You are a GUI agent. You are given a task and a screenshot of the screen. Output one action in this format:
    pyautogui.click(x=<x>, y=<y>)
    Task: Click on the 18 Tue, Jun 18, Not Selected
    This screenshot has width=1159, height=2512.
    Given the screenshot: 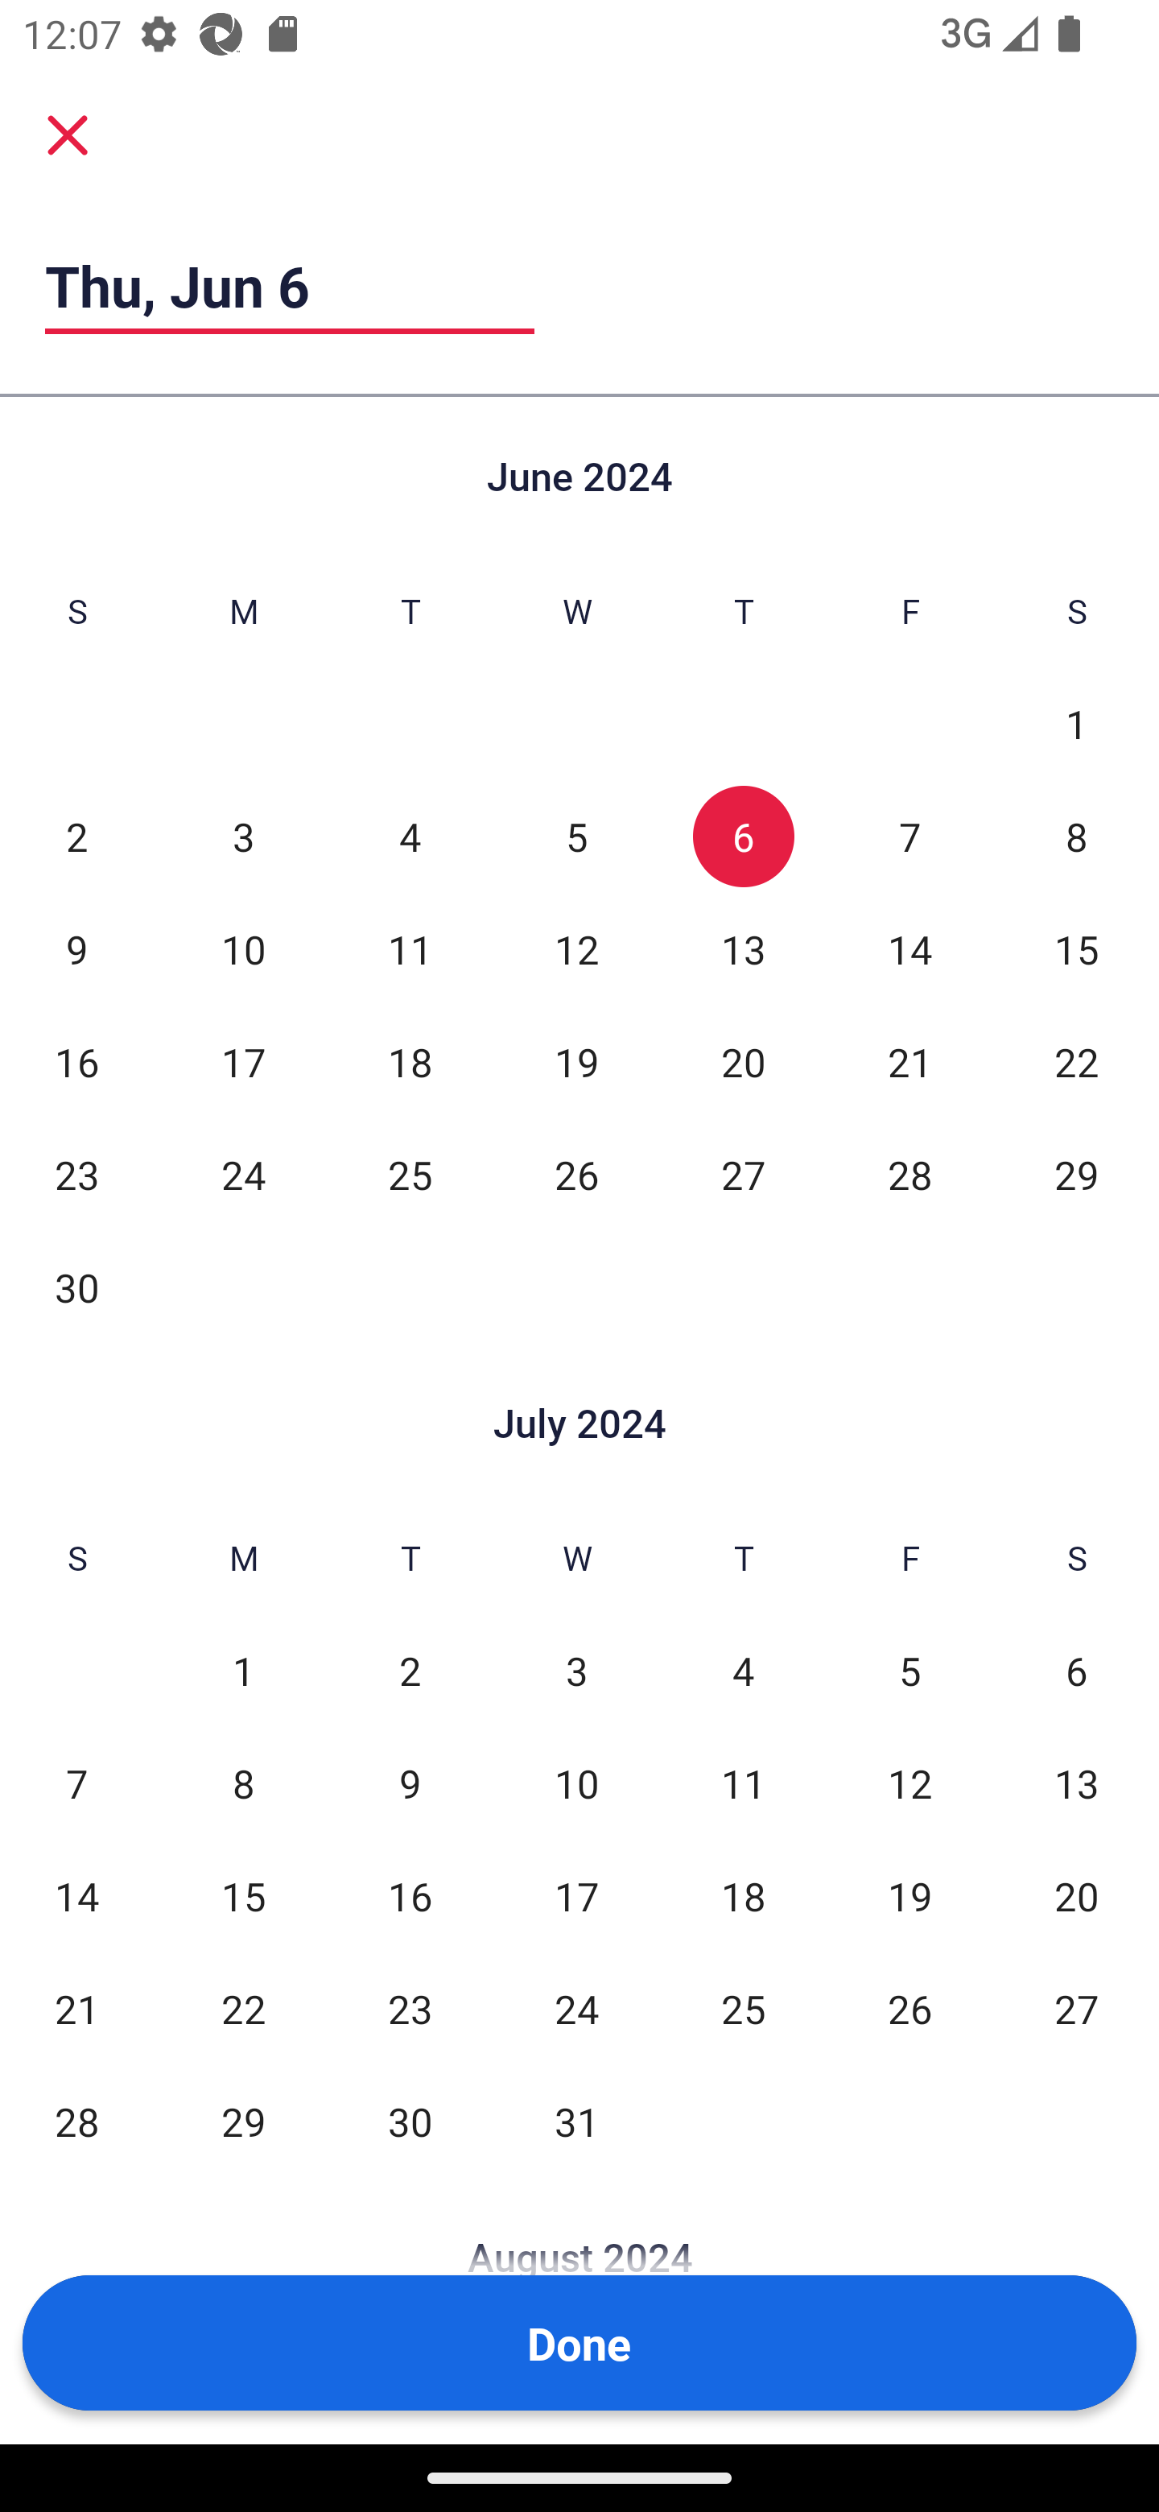 What is the action you would take?
    pyautogui.click(x=410, y=1061)
    